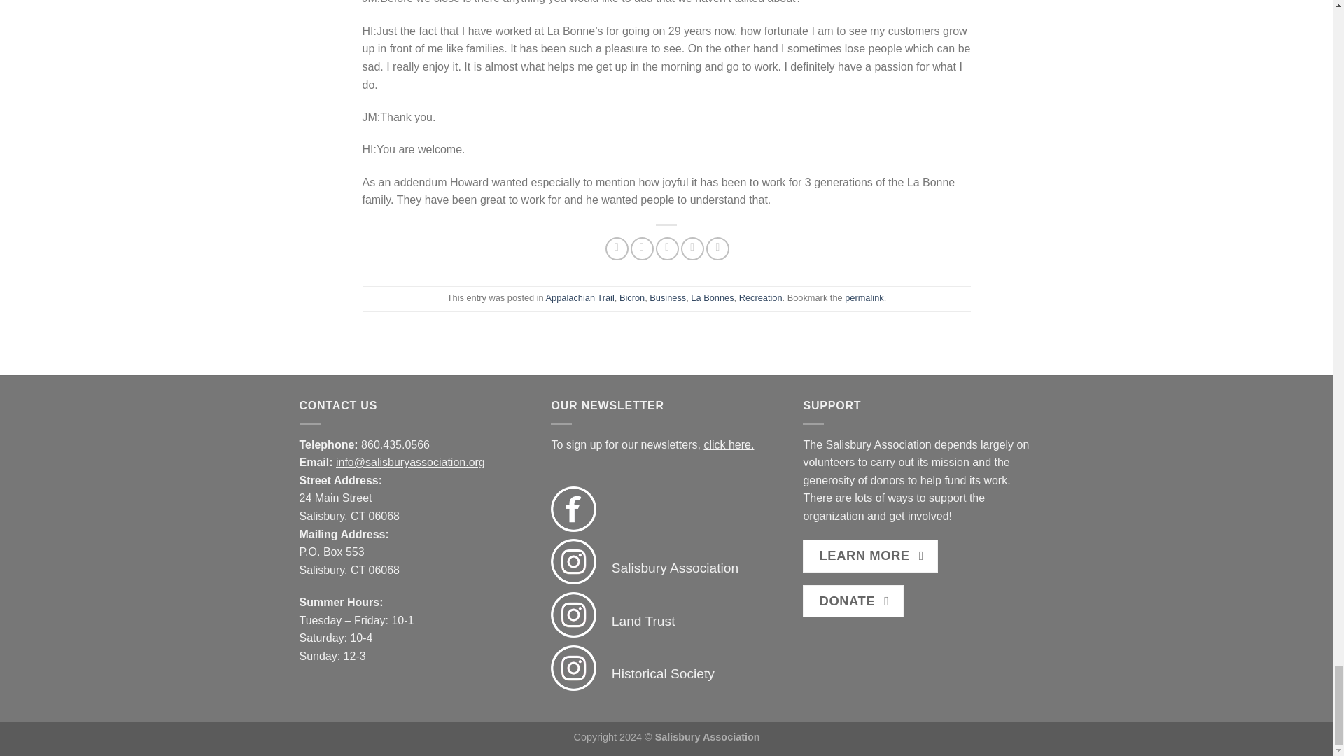 Image resolution: width=1344 pixels, height=756 pixels. I want to click on Share on LinkedIn, so click(718, 248).